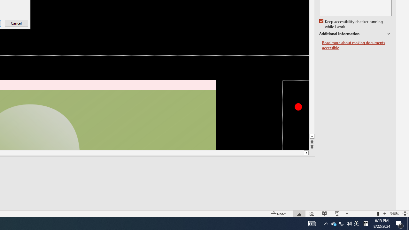 Image resolution: width=409 pixels, height=230 pixels. Describe the element at coordinates (326, 224) in the screenshot. I see `Additional Information` at that location.